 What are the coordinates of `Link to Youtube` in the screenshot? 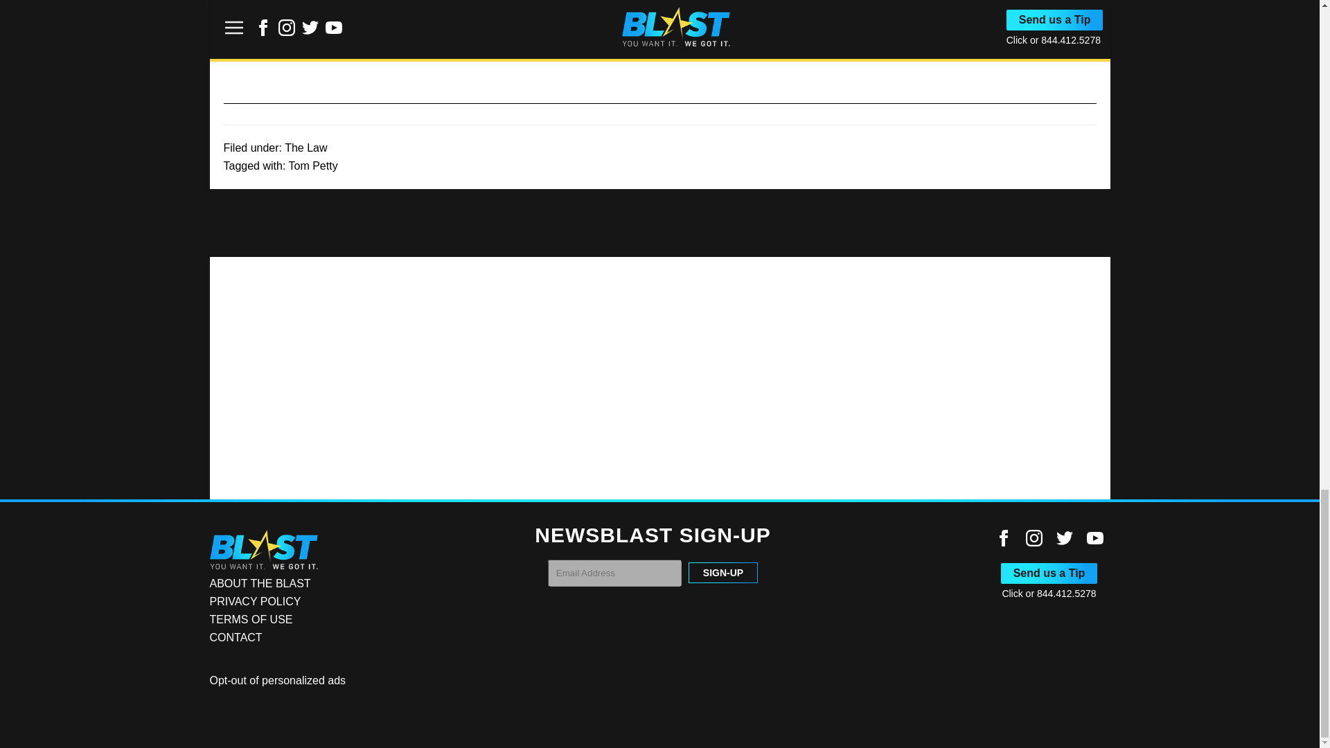 It's located at (1094, 542).